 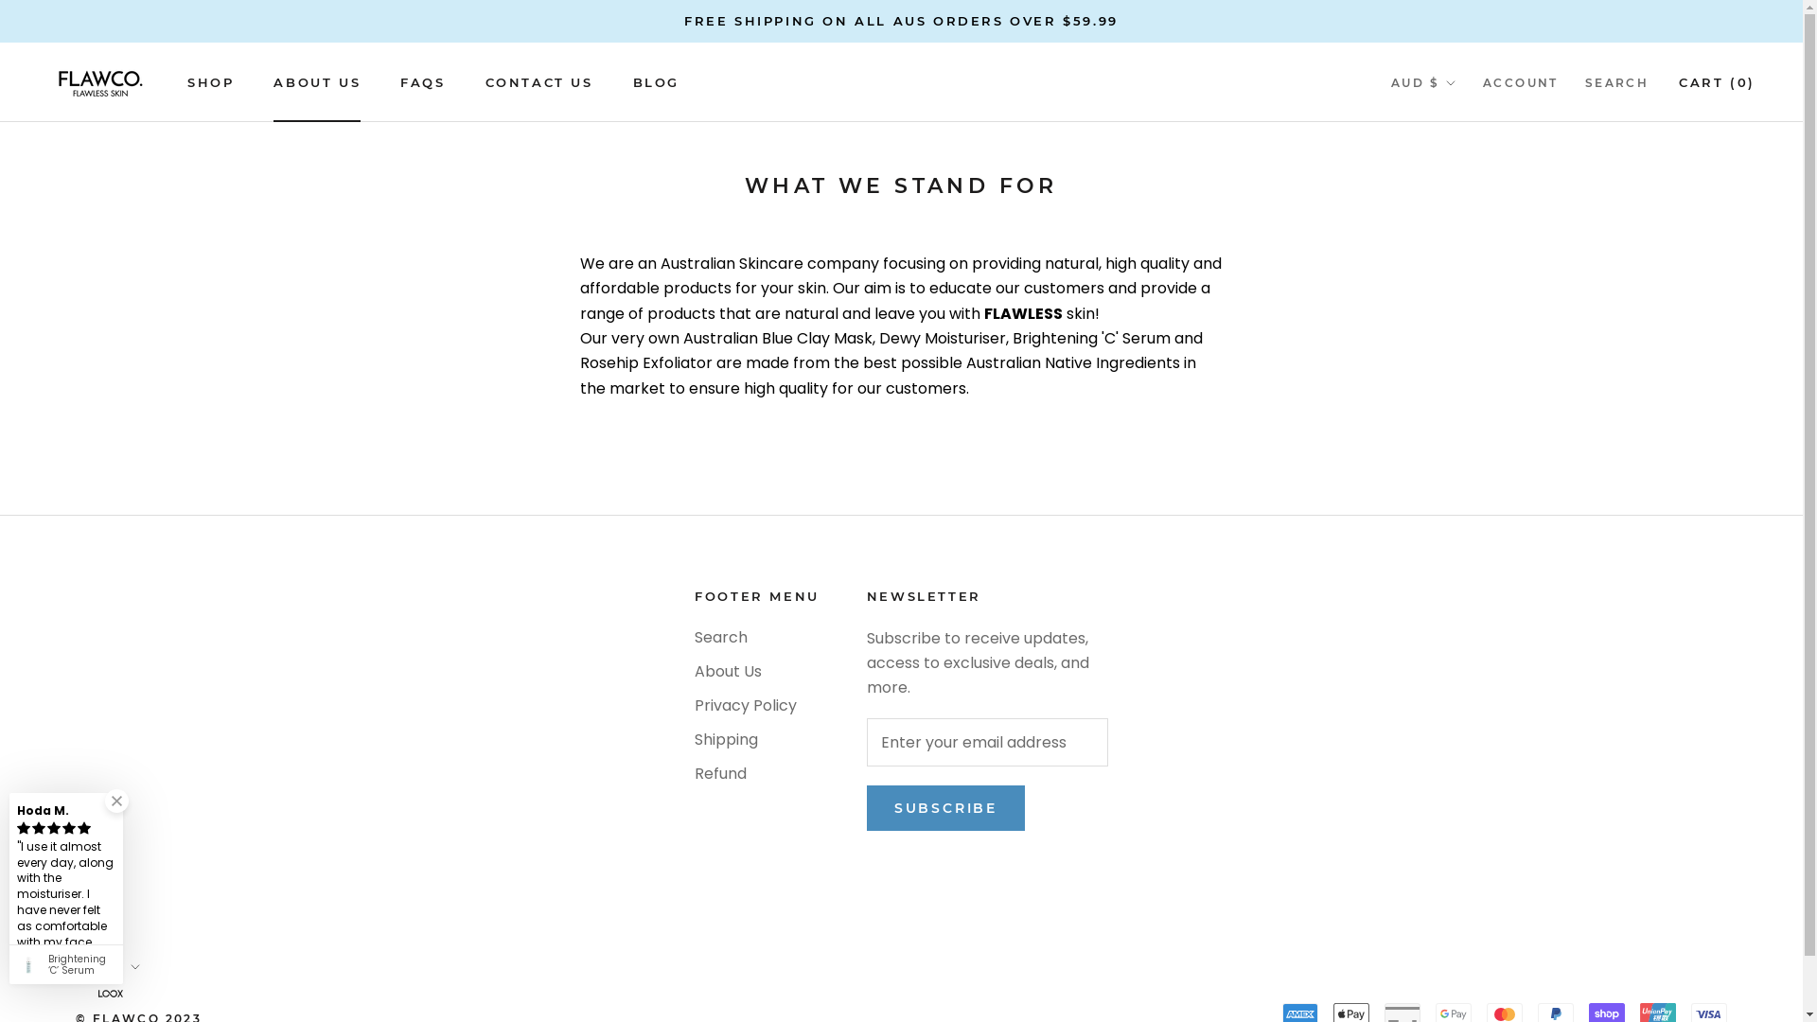 What do you see at coordinates (1423, 83) in the screenshot?
I see `AUD $` at bounding box center [1423, 83].